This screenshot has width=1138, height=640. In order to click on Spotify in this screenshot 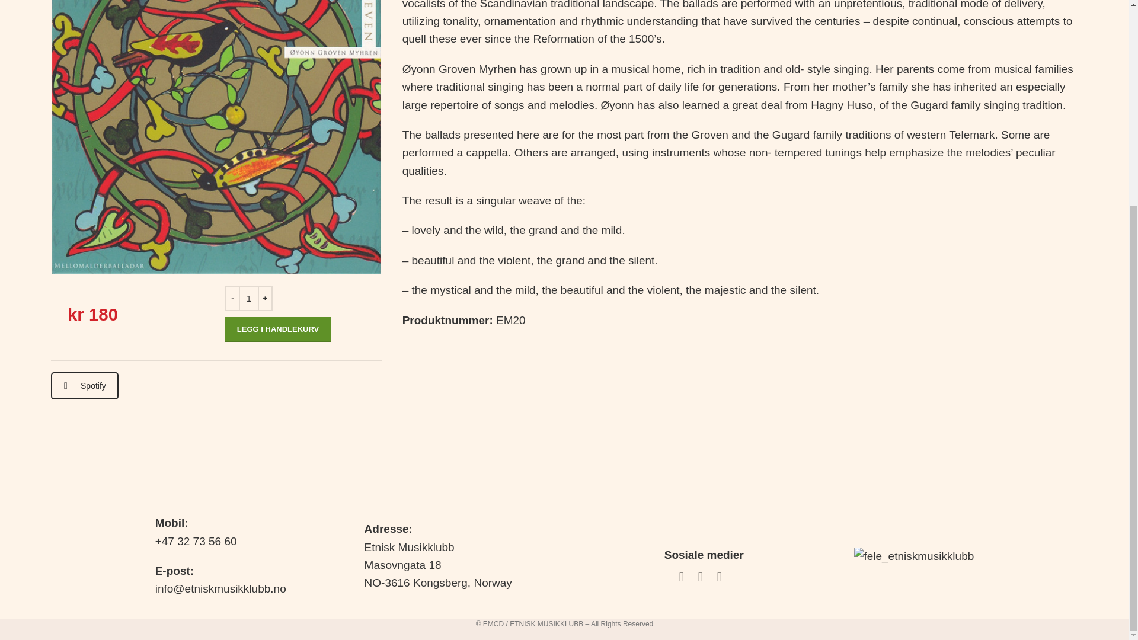, I will do `click(84, 385)`.